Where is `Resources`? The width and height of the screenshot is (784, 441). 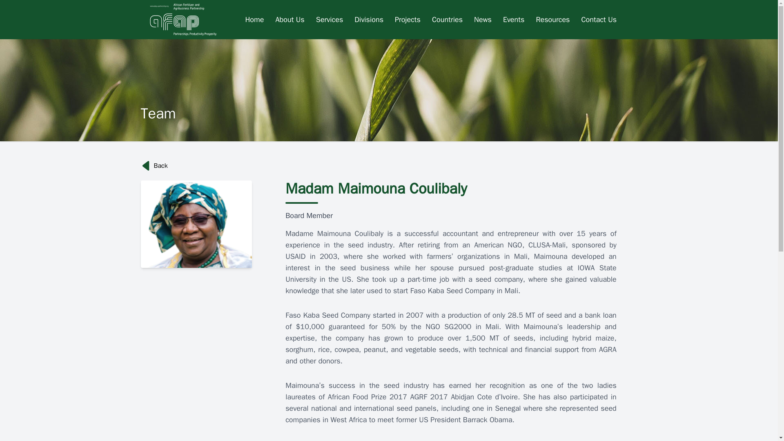 Resources is located at coordinates (552, 20).